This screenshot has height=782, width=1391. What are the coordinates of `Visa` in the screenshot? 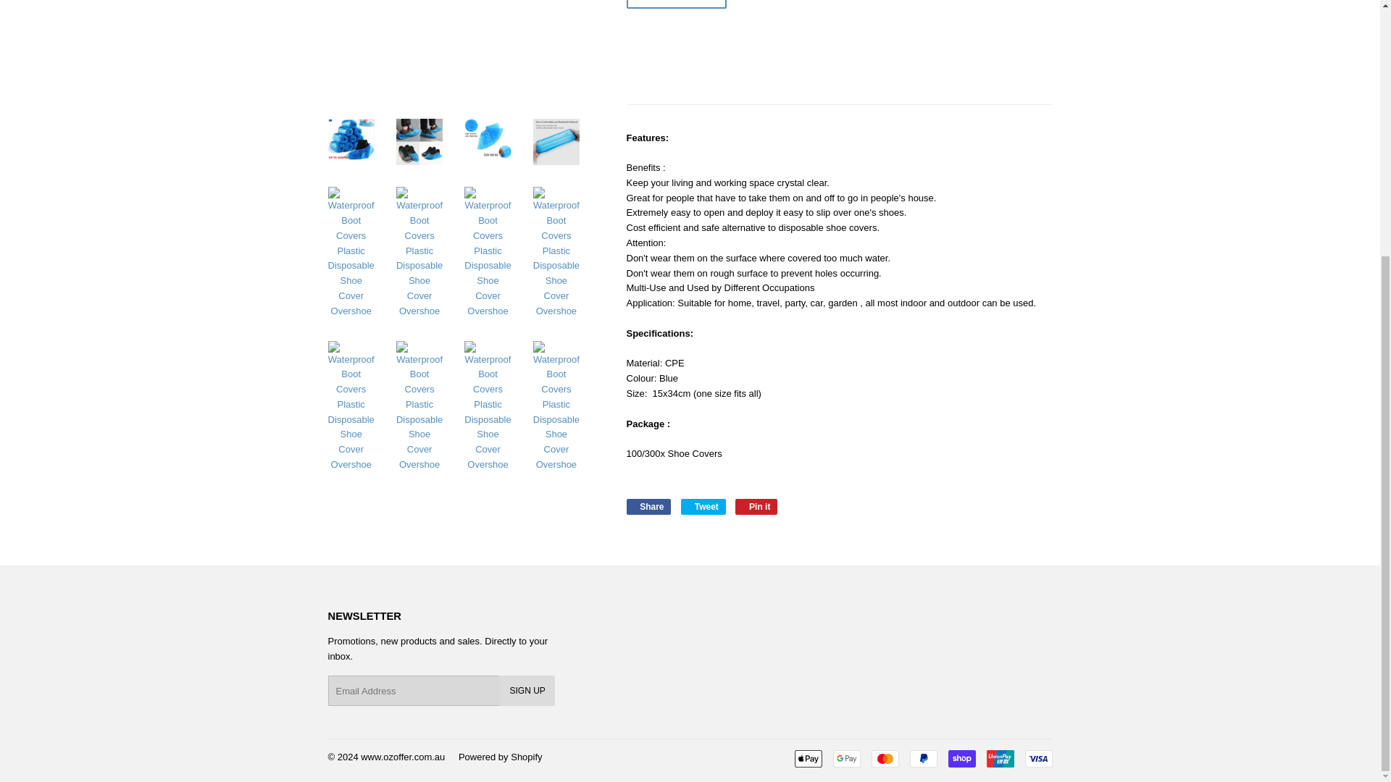 It's located at (648, 507).